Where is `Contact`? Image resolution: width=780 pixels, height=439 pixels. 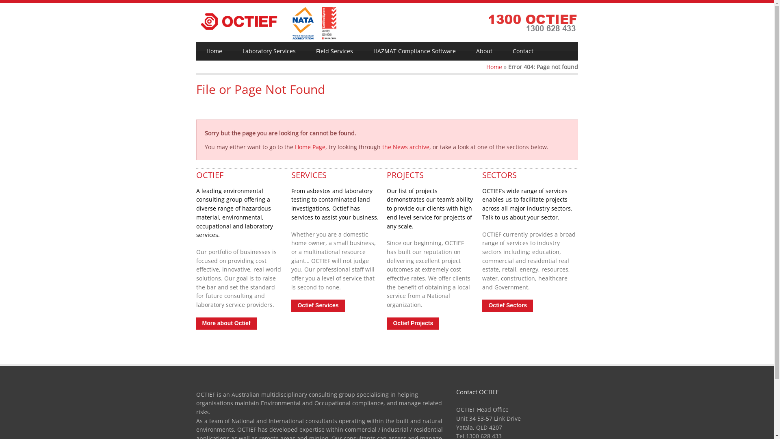 Contact is located at coordinates (522, 51).